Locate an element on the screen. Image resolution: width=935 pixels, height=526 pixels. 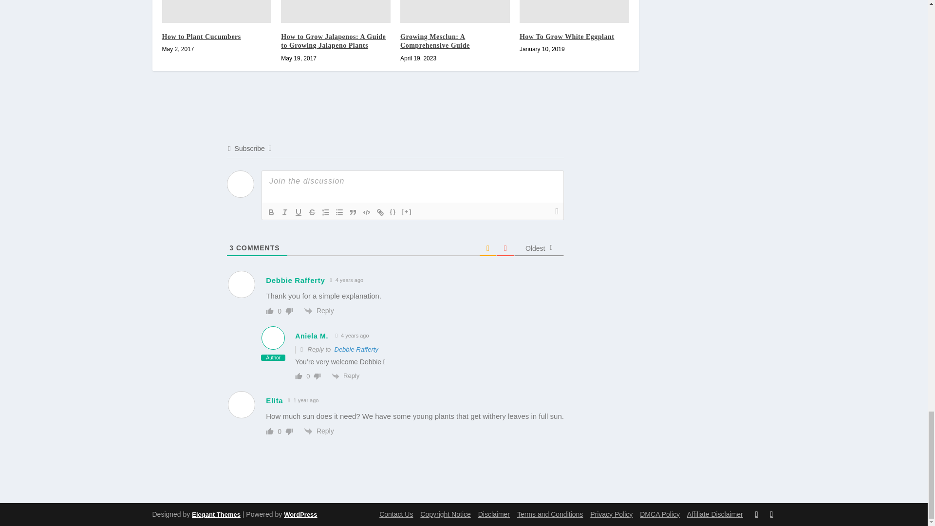
How to Grow Jalapenos: A Guide to Growing Jalapeno Plants is located at coordinates (336, 12).